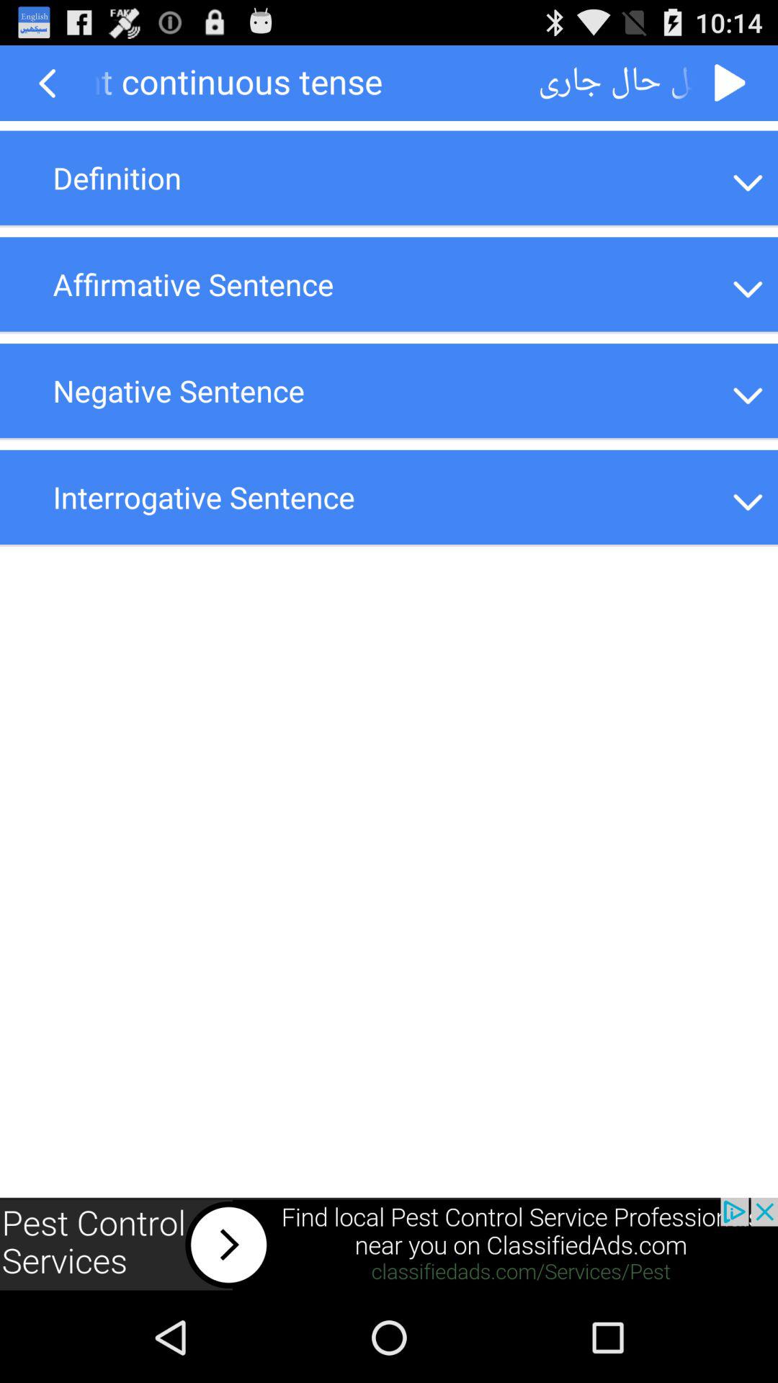 This screenshot has width=778, height=1383. Describe the element at coordinates (389, 1245) in the screenshot. I see `add the option` at that location.